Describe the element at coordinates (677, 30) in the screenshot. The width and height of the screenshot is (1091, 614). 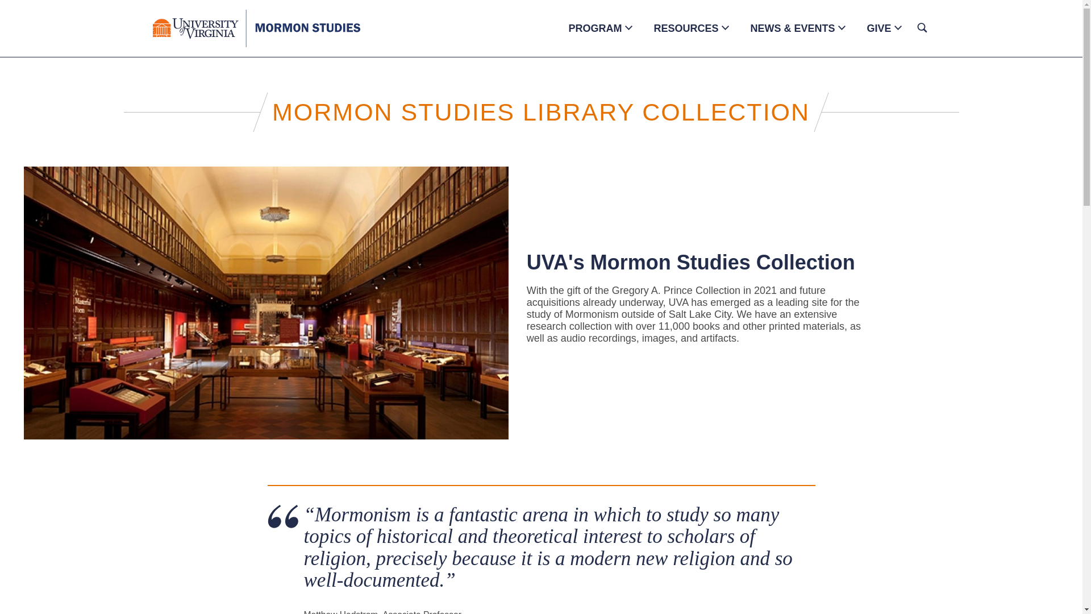
I see `Search` at that location.